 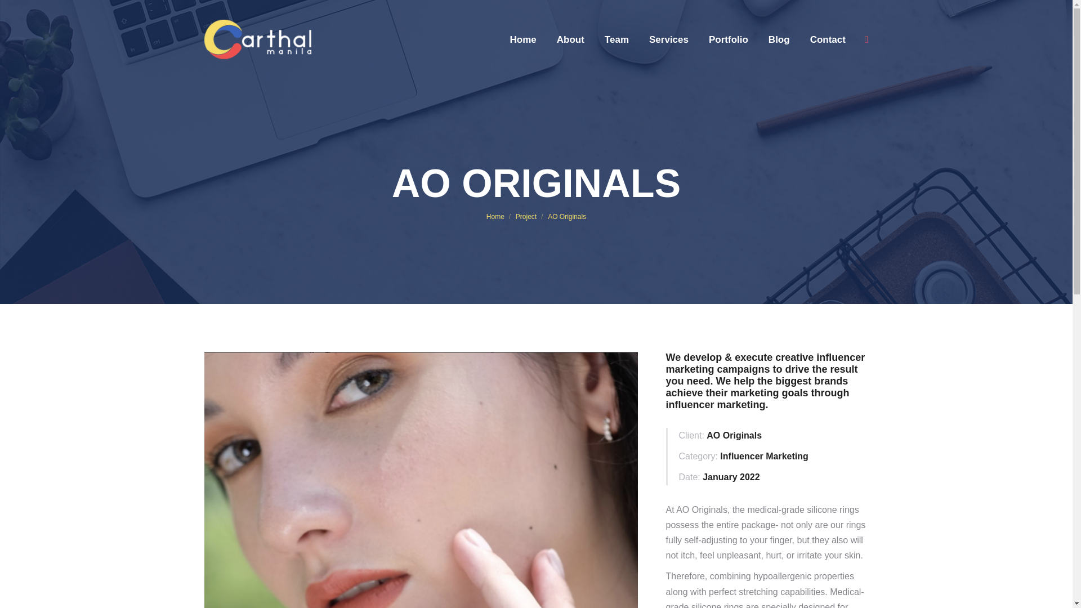 What do you see at coordinates (729, 39) in the screenshot?
I see `Portfolio` at bounding box center [729, 39].